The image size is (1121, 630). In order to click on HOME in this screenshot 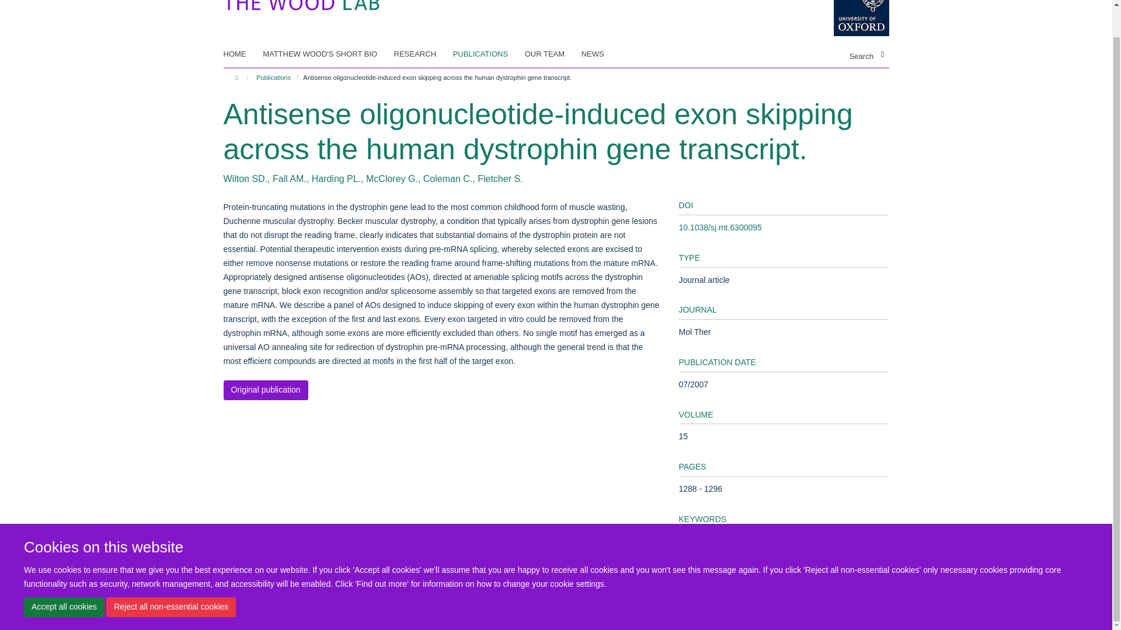, I will do `click(242, 54)`.